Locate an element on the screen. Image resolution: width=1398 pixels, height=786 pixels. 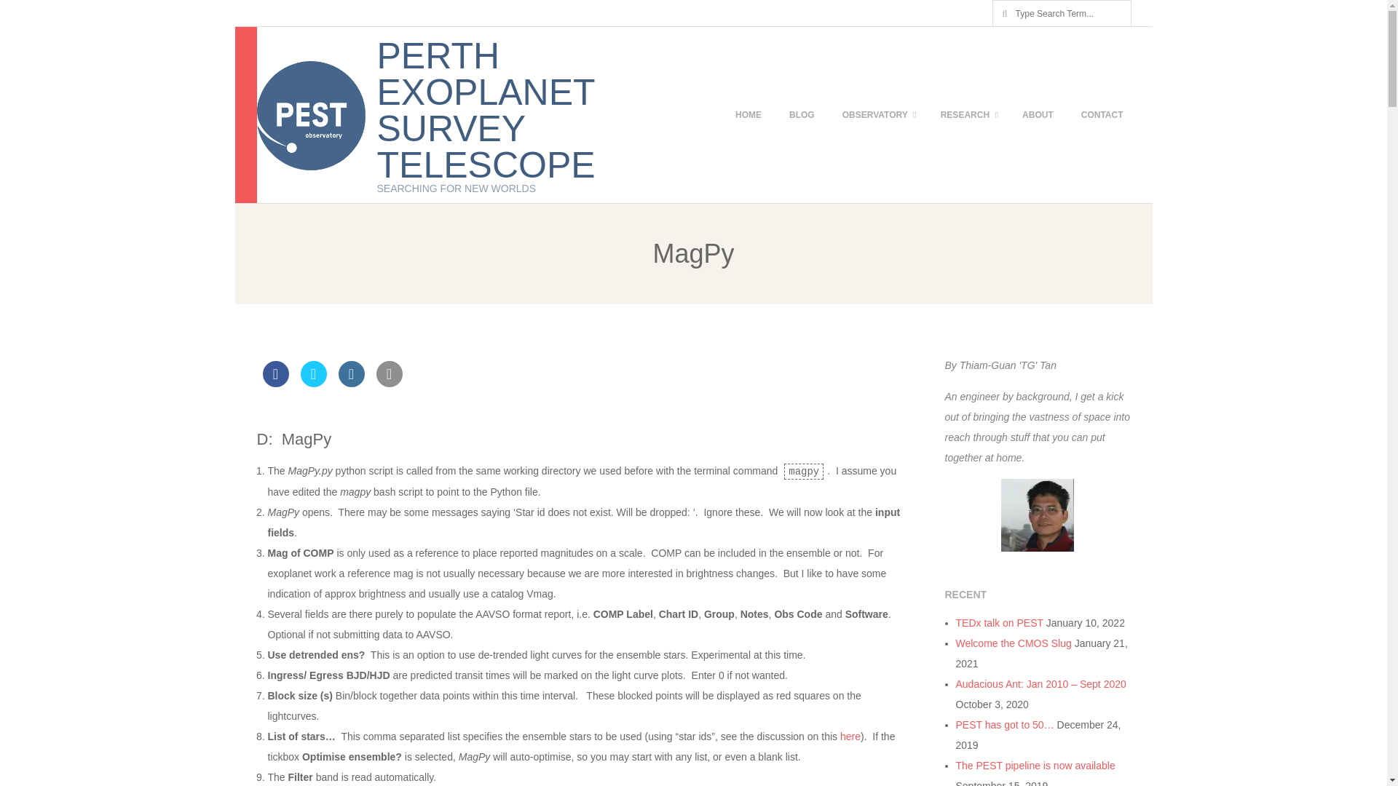
ABOUT is located at coordinates (1038, 114).